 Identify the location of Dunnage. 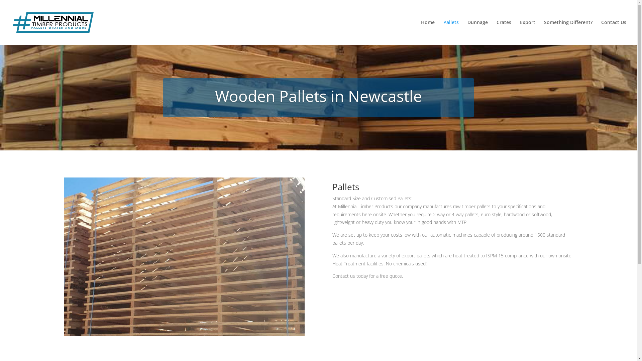
(477, 32).